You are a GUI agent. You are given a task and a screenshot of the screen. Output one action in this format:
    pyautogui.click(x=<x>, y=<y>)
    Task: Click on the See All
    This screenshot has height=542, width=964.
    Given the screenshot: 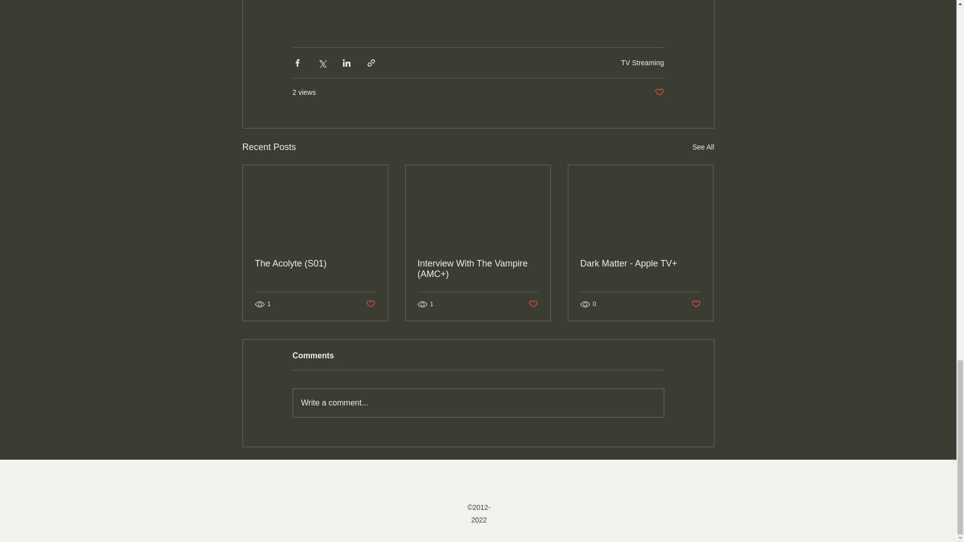 What is the action you would take?
    pyautogui.click(x=703, y=147)
    